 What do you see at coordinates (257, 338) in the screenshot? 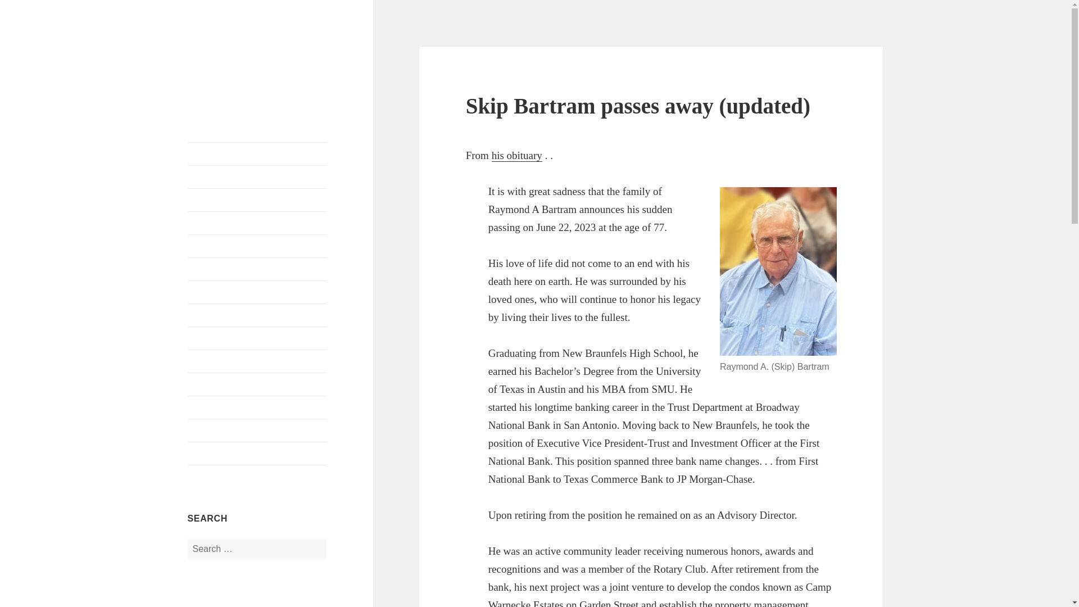
I see `Social Committee` at bounding box center [257, 338].